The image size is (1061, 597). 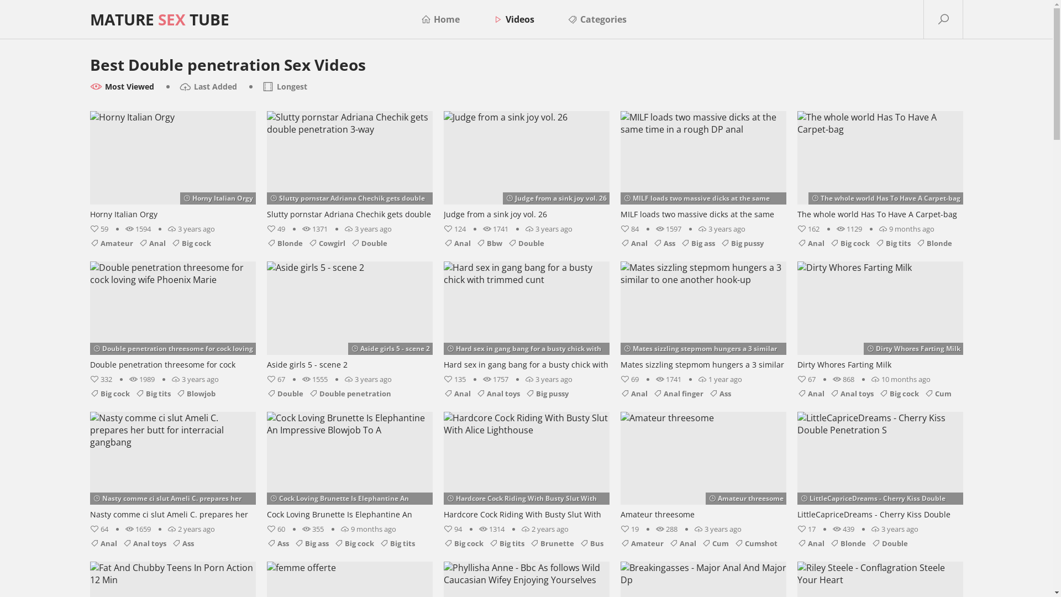 What do you see at coordinates (880, 467) in the screenshot?
I see `LittleCapriceDreams - Cherry Kiss Double Penetration S` at bounding box center [880, 467].